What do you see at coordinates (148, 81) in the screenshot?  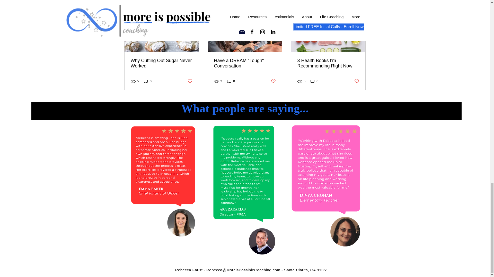 I see `0` at bounding box center [148, 81].